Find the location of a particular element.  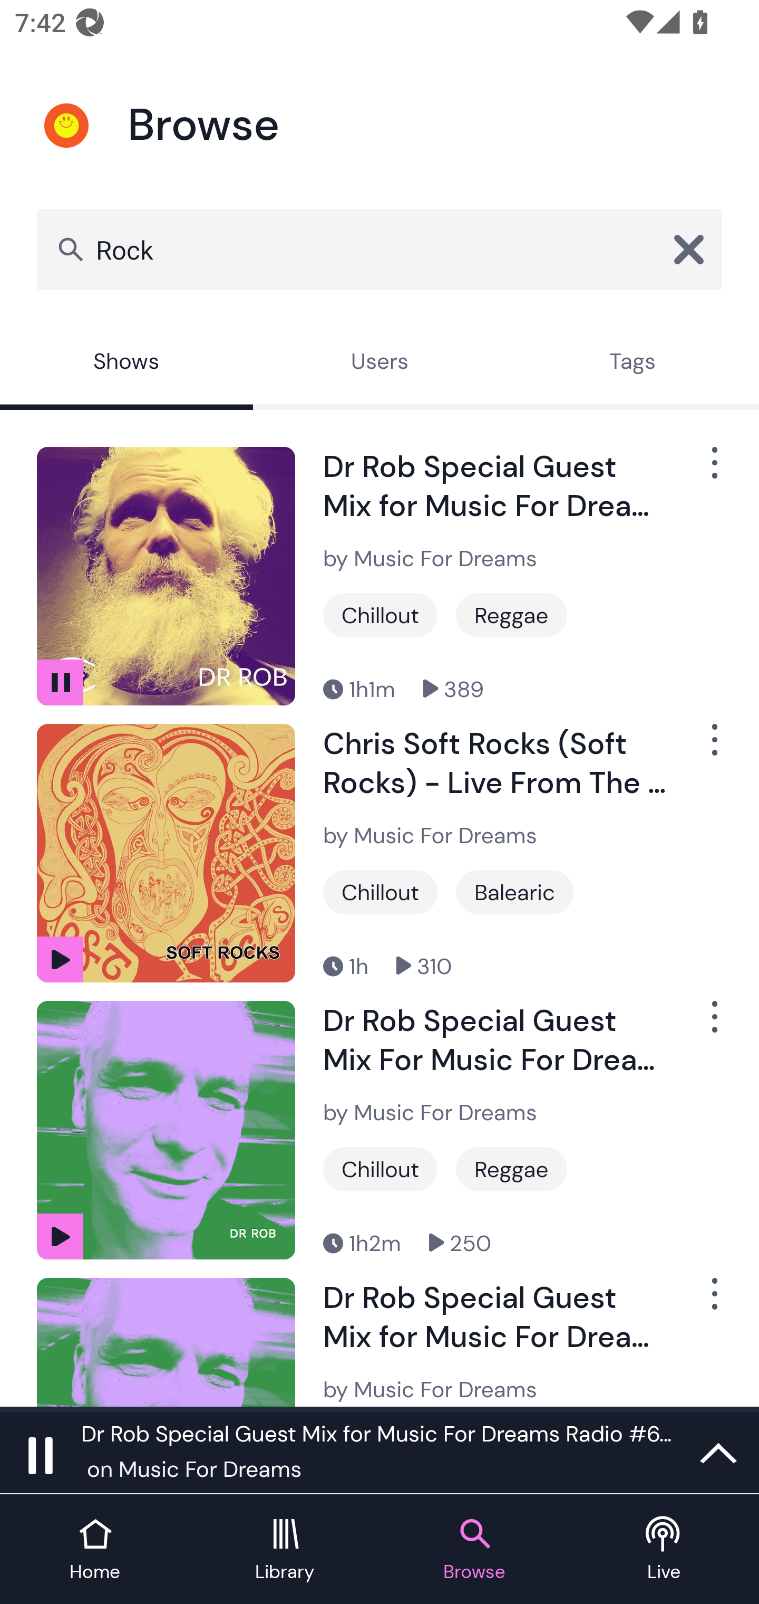

Tags is located at coordinates (632, 364).